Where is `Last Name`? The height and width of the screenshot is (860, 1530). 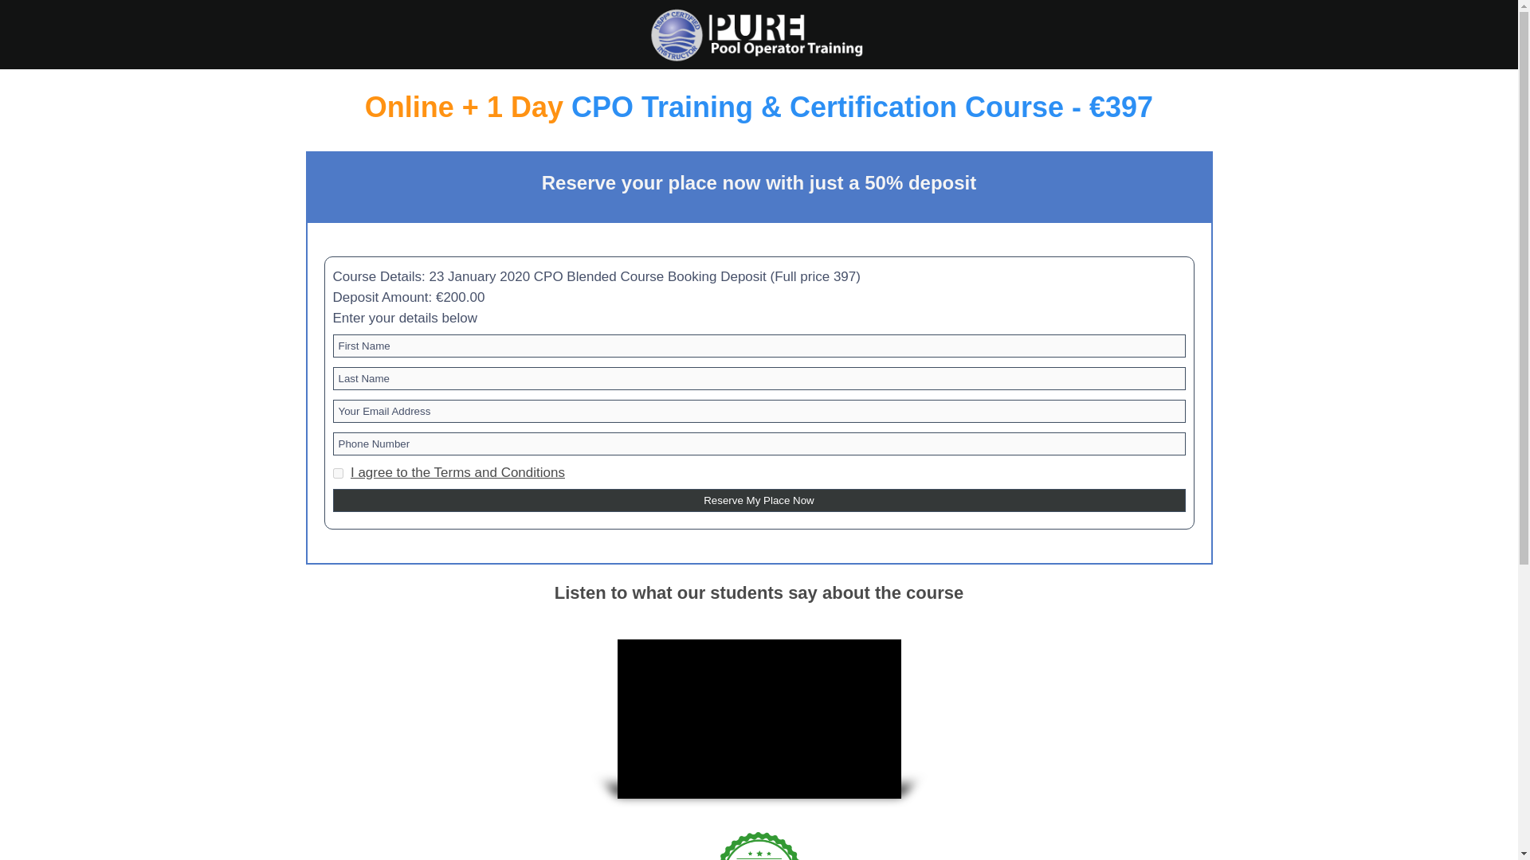 Last Name is located at coordinates (759, 379).